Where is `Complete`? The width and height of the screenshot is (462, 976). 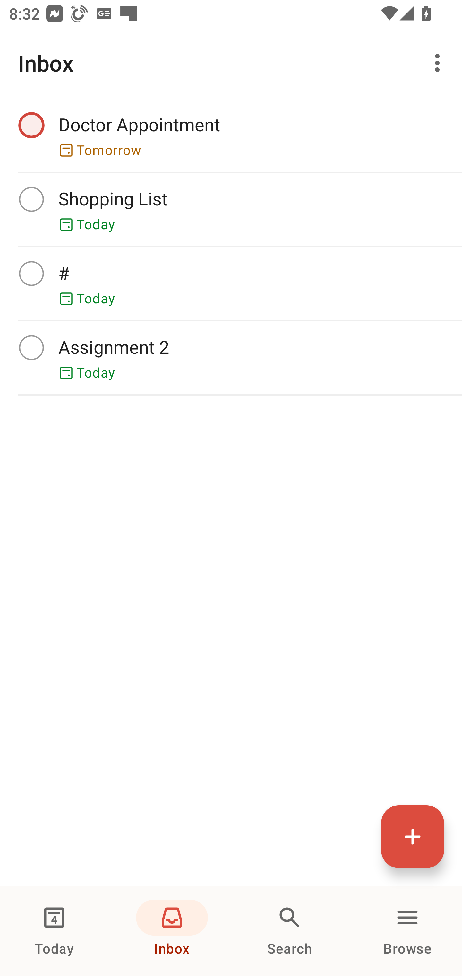 Complete is located at coordinates (31, 125).